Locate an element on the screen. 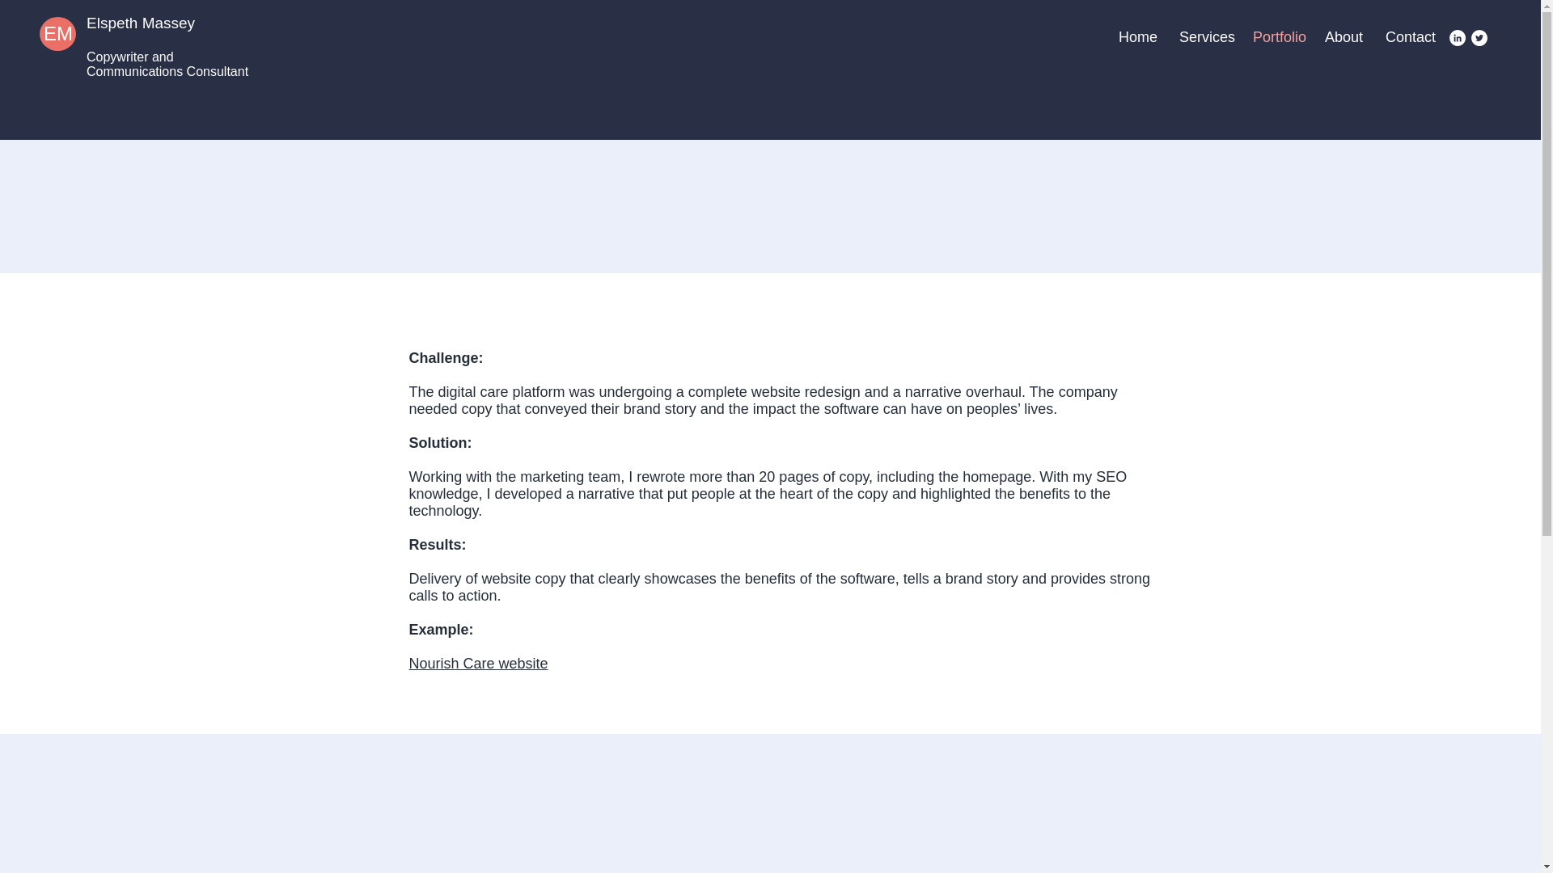  About is located at coordinates (1343, 37).